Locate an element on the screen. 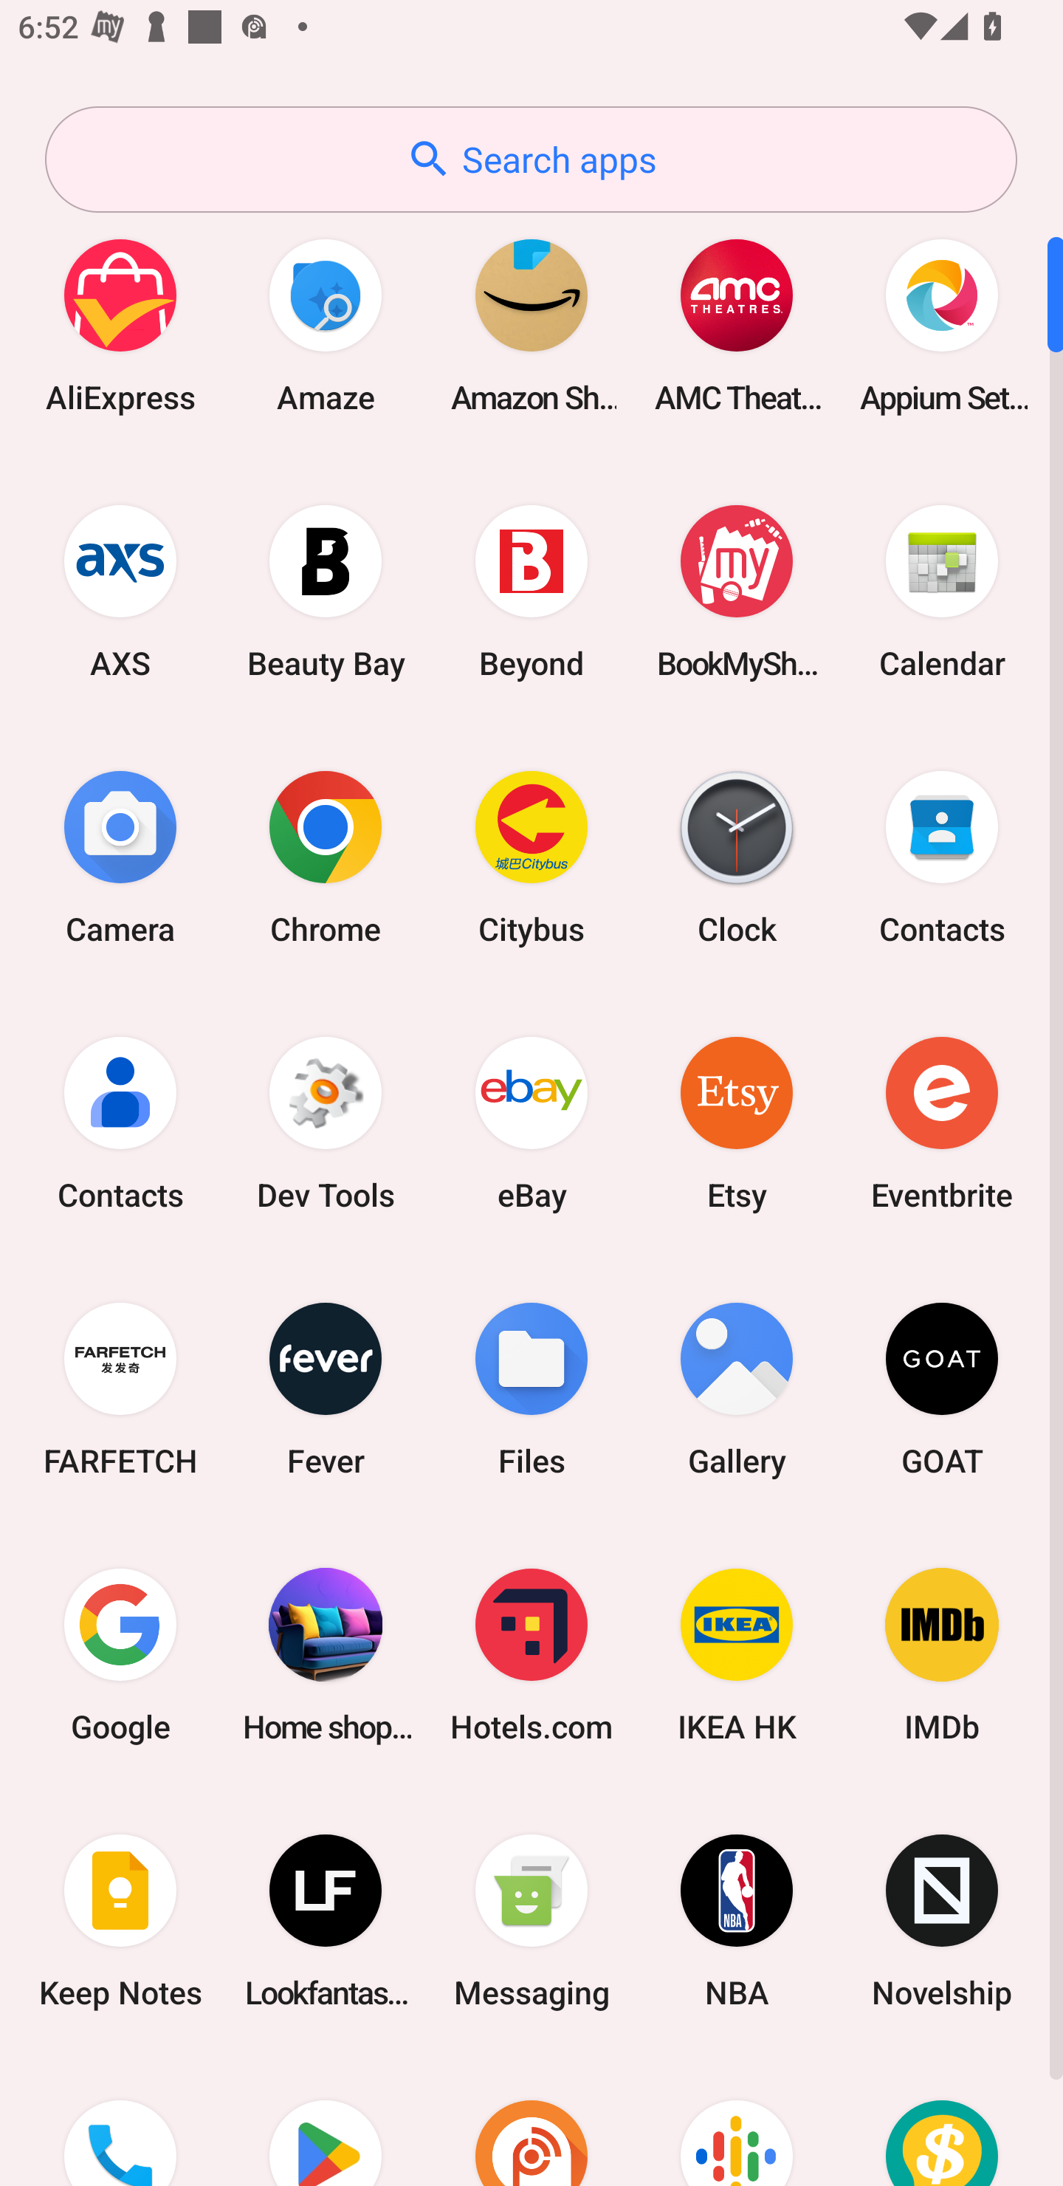  Amaze is located at coordinates (326, 325).